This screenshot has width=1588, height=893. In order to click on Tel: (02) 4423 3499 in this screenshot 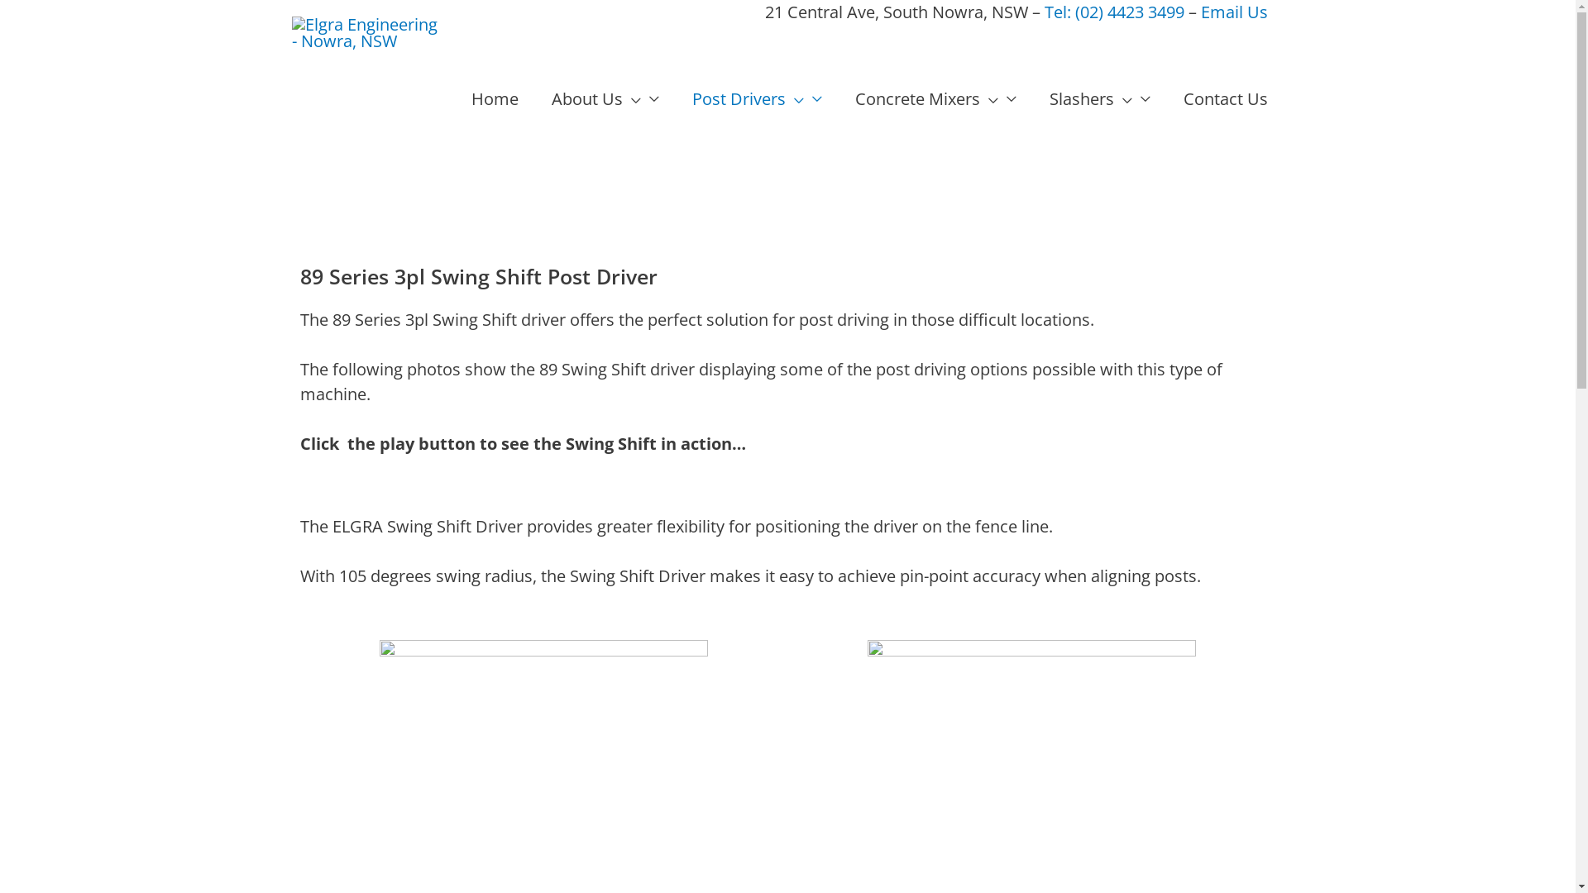, I will do `click(1113, 12)`.